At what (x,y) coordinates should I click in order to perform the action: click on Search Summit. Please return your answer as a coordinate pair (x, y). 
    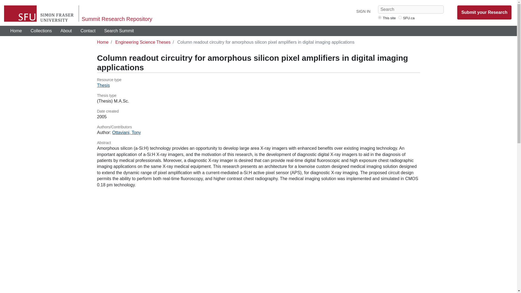
    Looking at the image, I should click on (119, 31).